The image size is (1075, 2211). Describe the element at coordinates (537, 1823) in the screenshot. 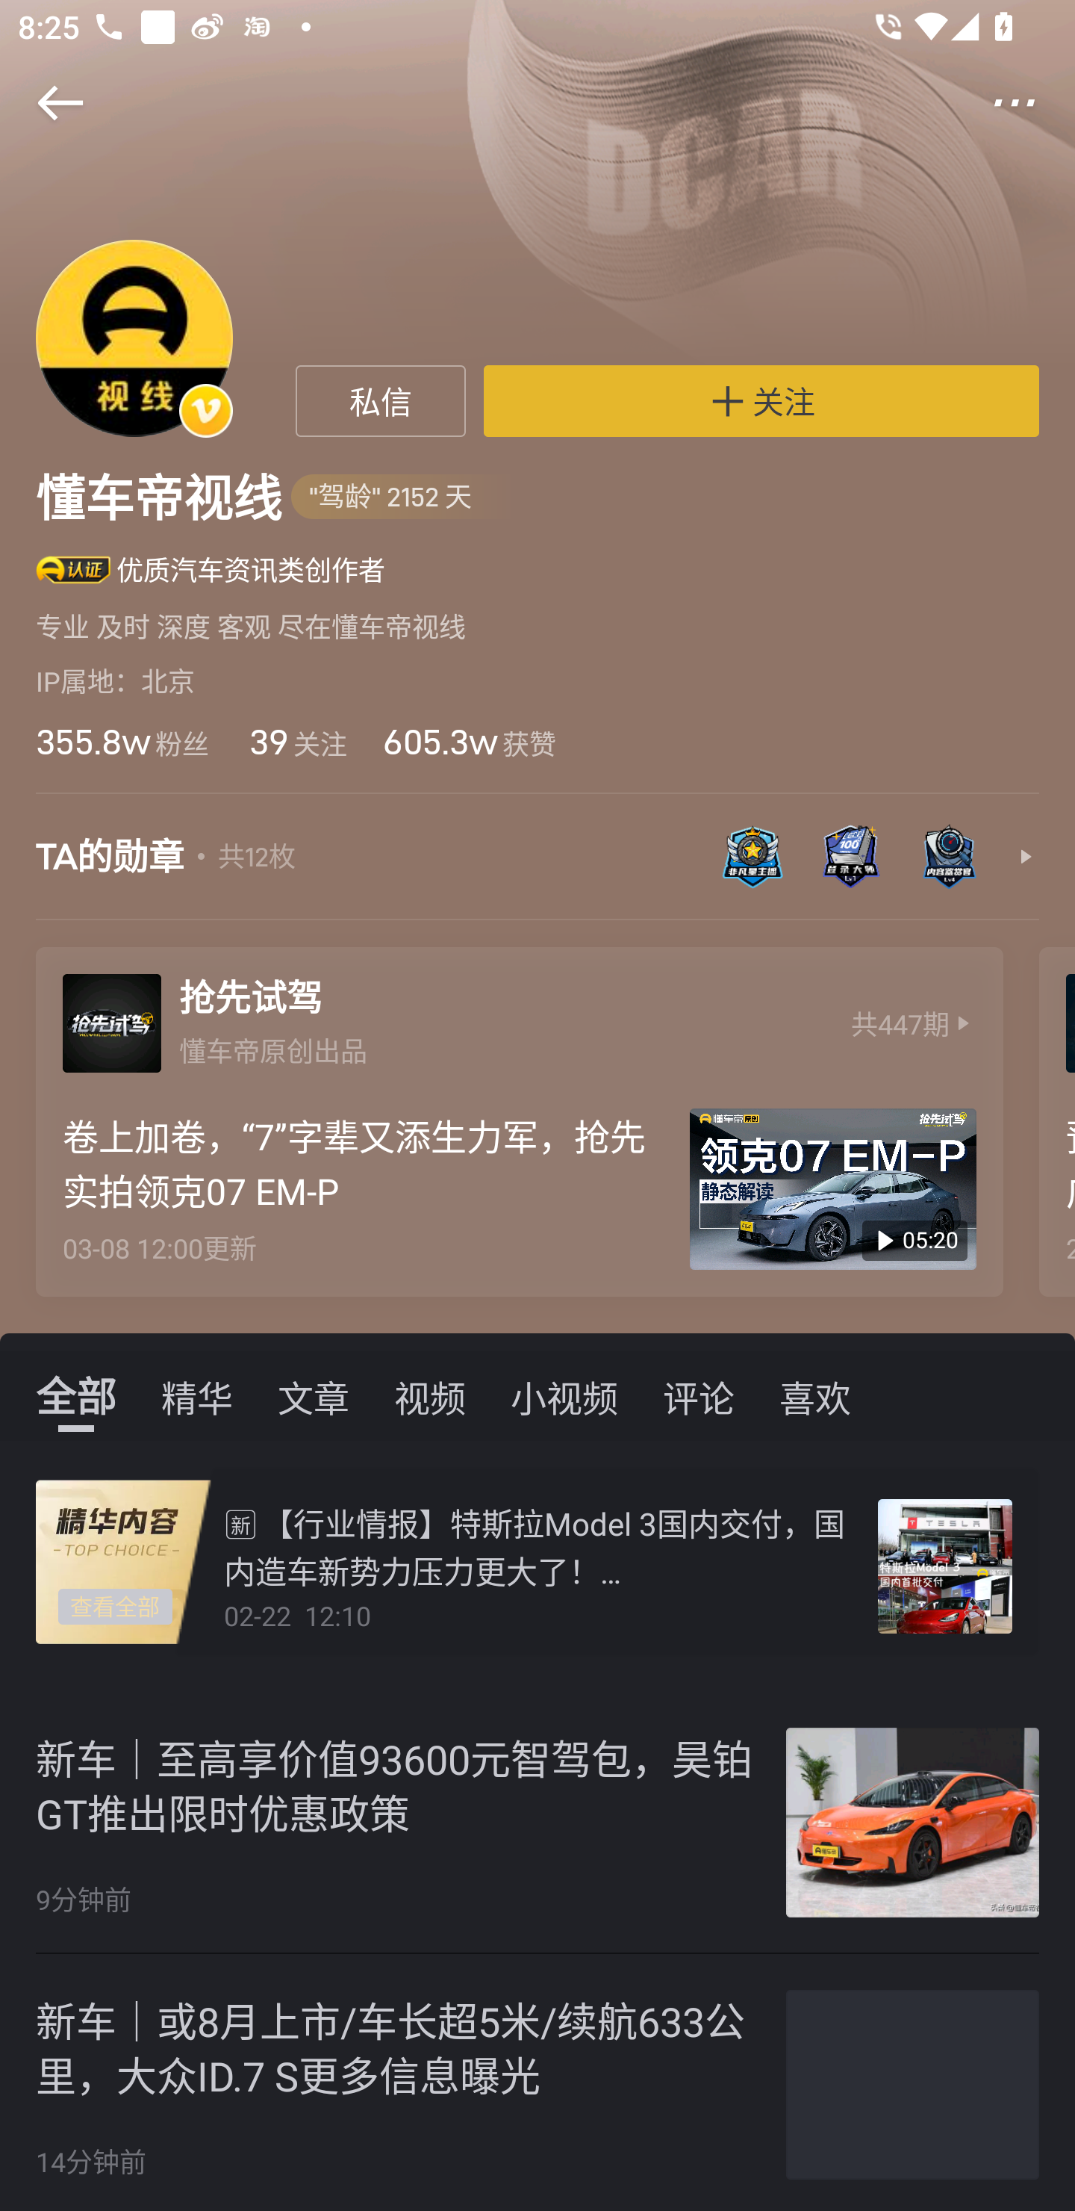

I see `新车｜至高享价值93600元智驾包，昊铂GT推出限时优惠政策 9分钟前` at that location.